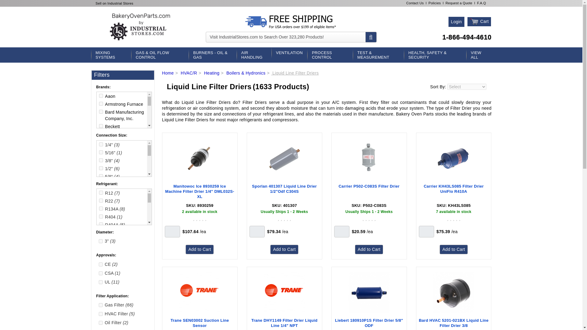 The width and height of the screenshot is (587, 330). I want to click on Carrier KH43LS085 Filter Drier UniFlo R410A, so click(454, 192).